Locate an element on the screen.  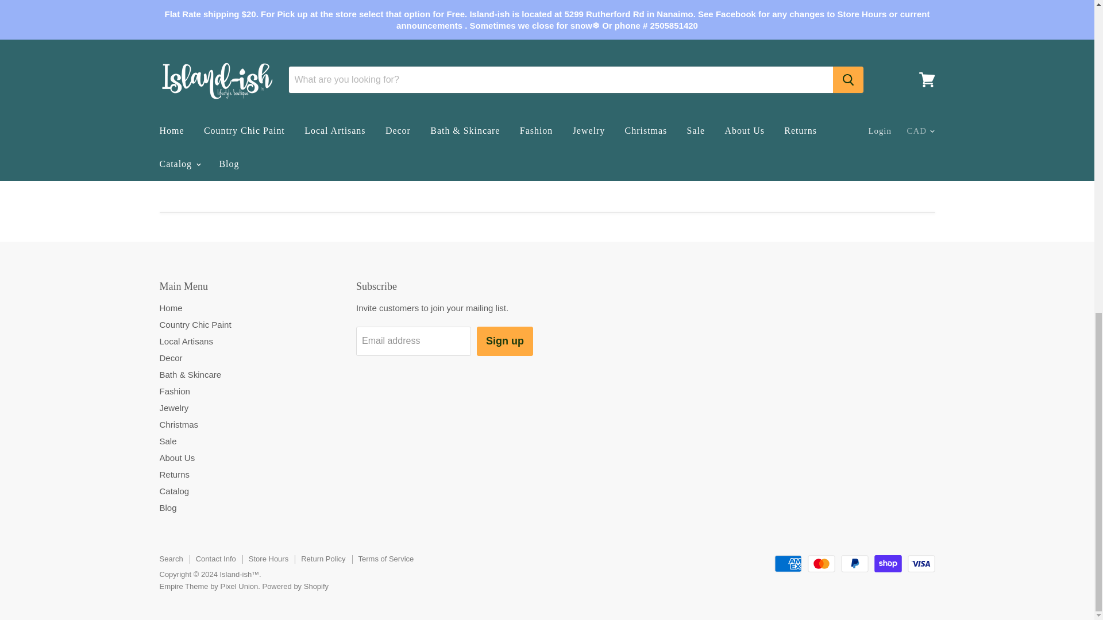
Mastercard is located at coordinates (821, 563).